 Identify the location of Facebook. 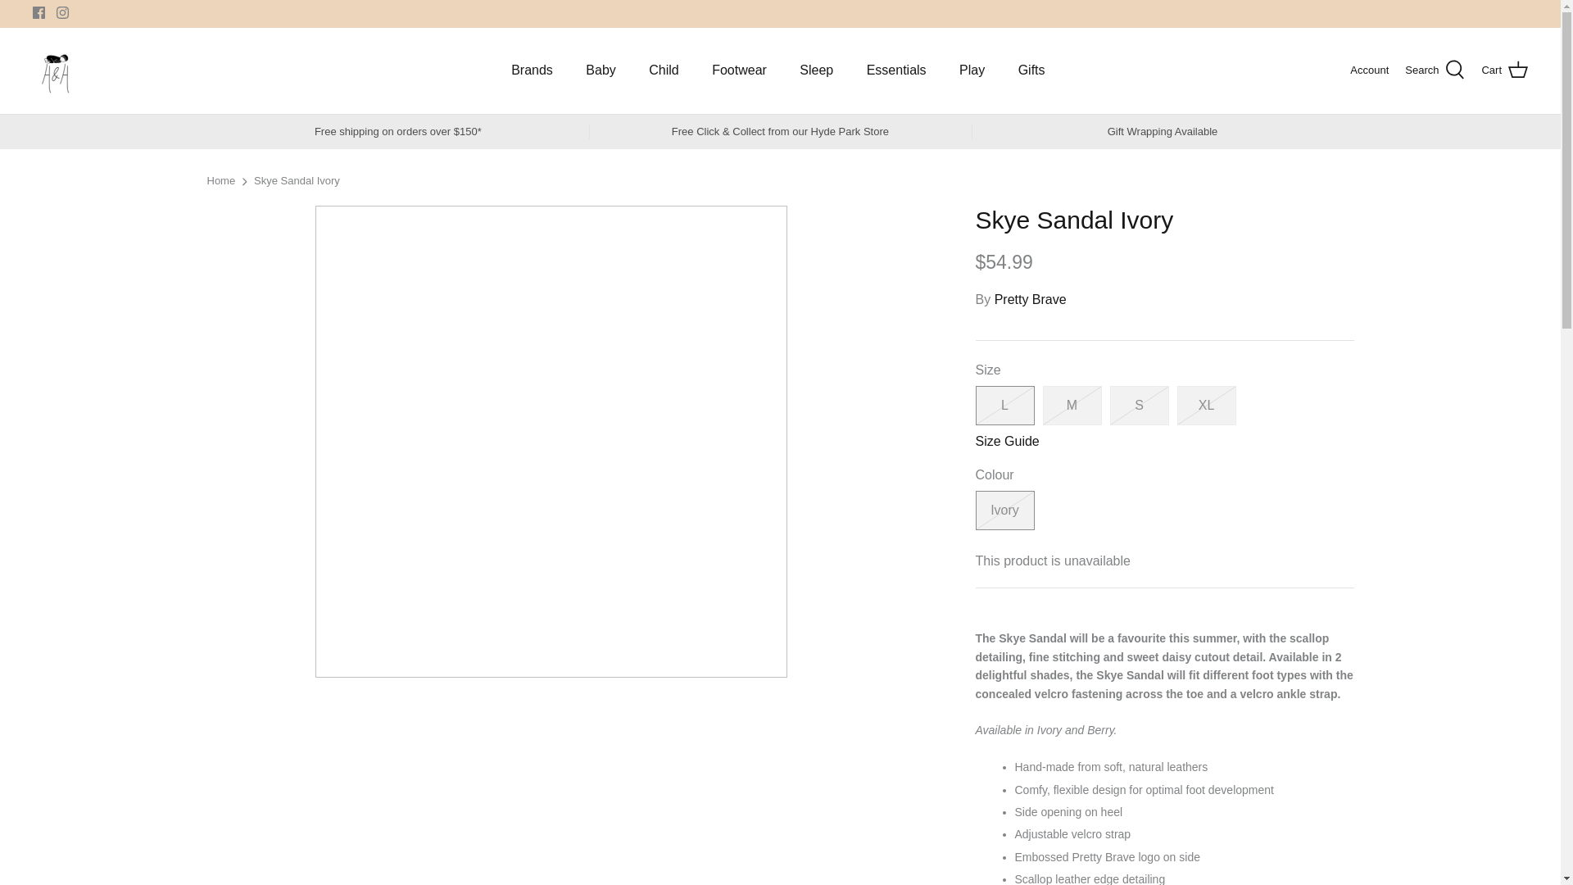
(39, 11).